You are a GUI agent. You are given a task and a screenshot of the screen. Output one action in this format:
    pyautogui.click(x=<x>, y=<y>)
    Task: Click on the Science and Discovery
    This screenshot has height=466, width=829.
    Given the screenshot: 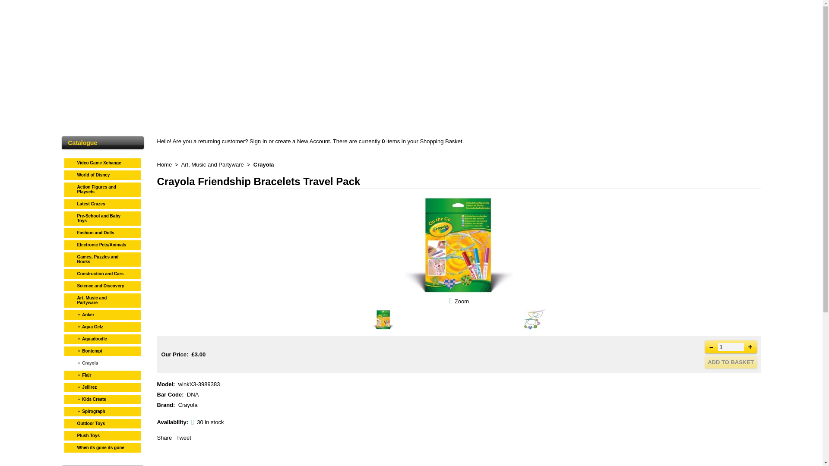 What is the action you would take?
    pyautogui.click(x=102, y=284)
    